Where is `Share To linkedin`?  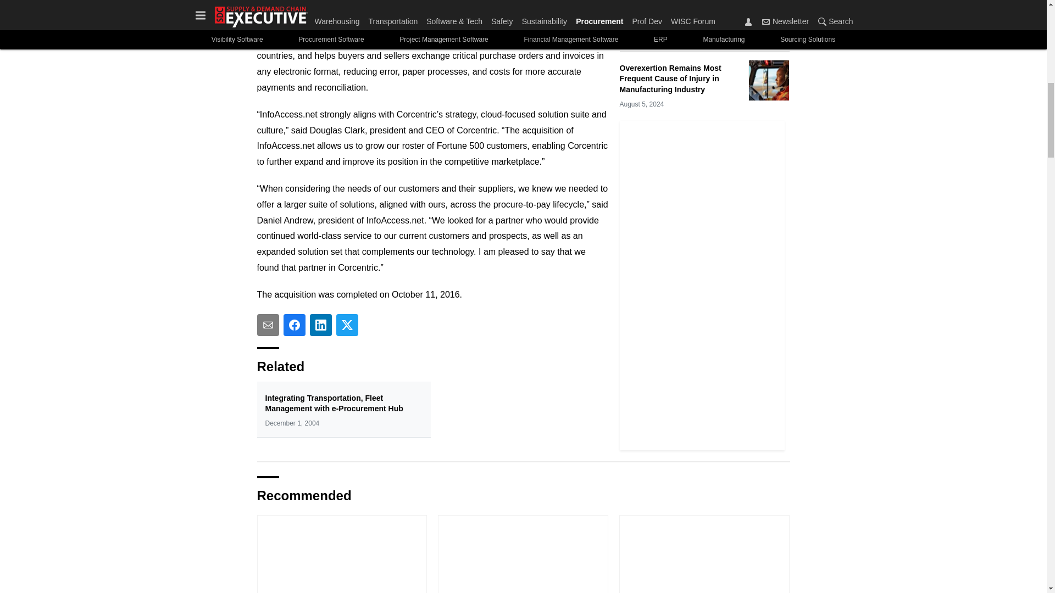 Share To linkedin is located at coordinates (321, 325).